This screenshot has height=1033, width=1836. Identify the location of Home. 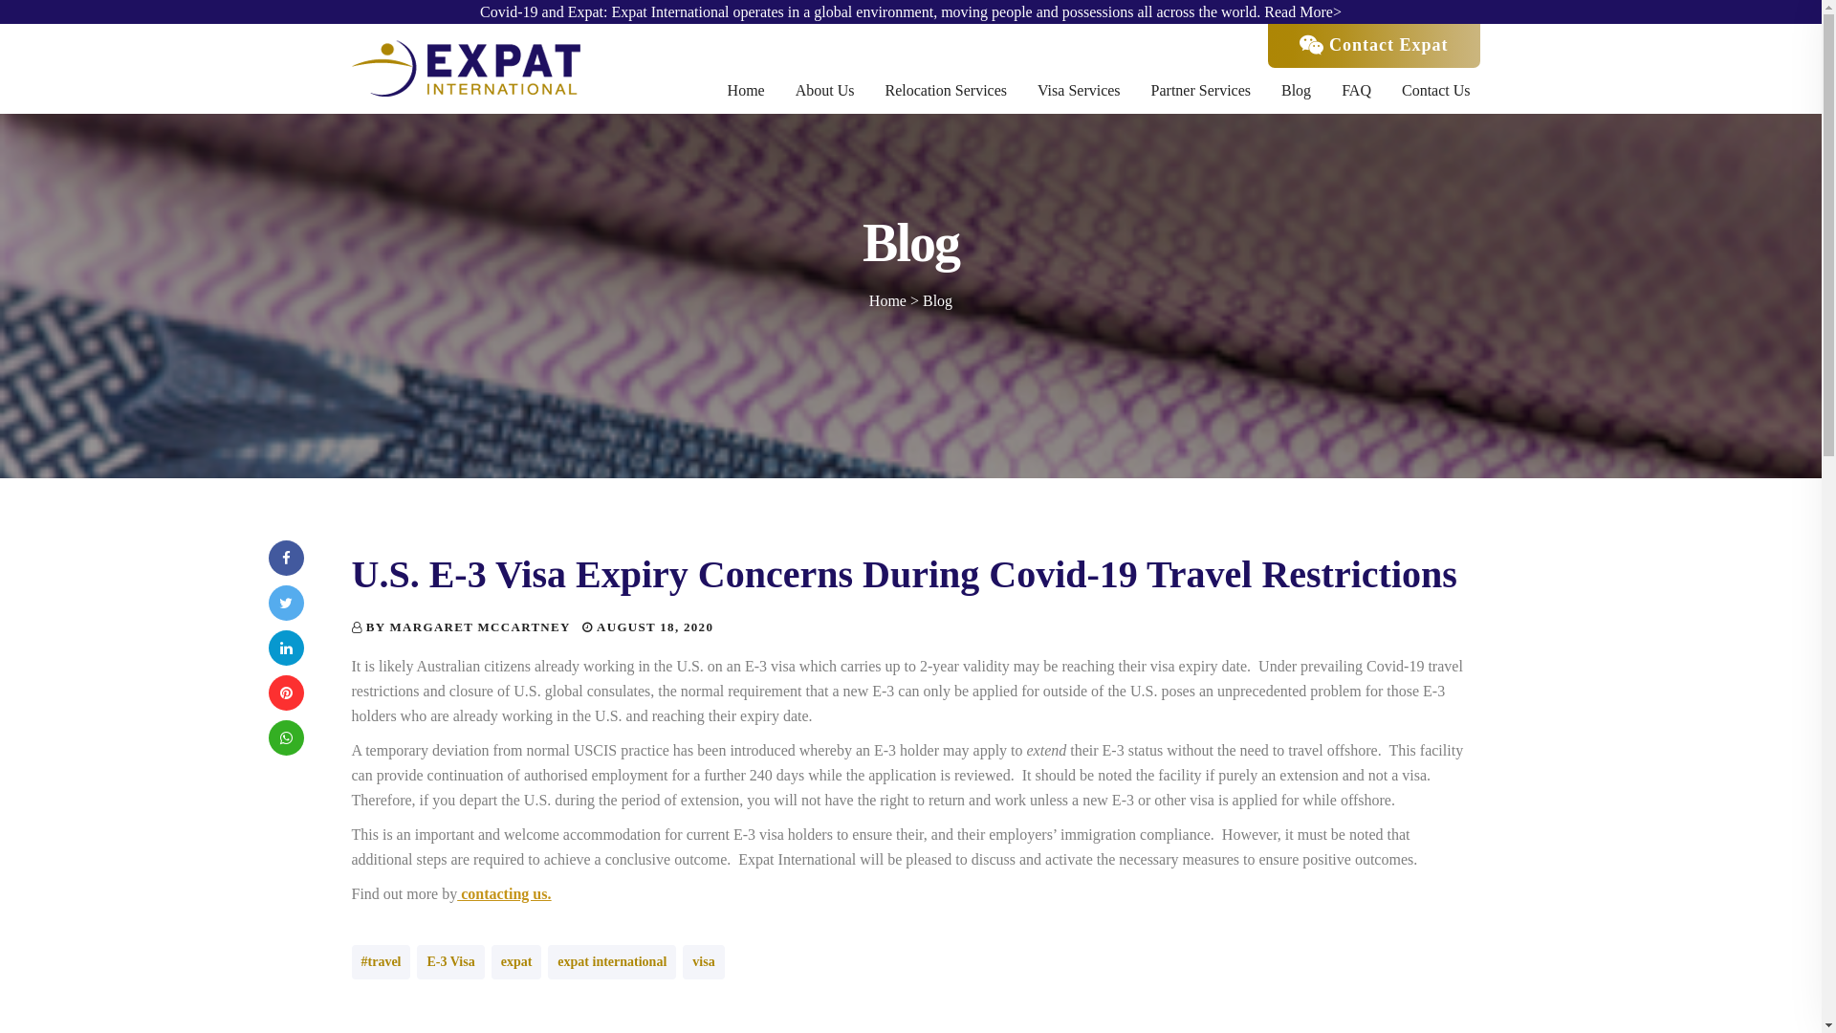
(887, 300).